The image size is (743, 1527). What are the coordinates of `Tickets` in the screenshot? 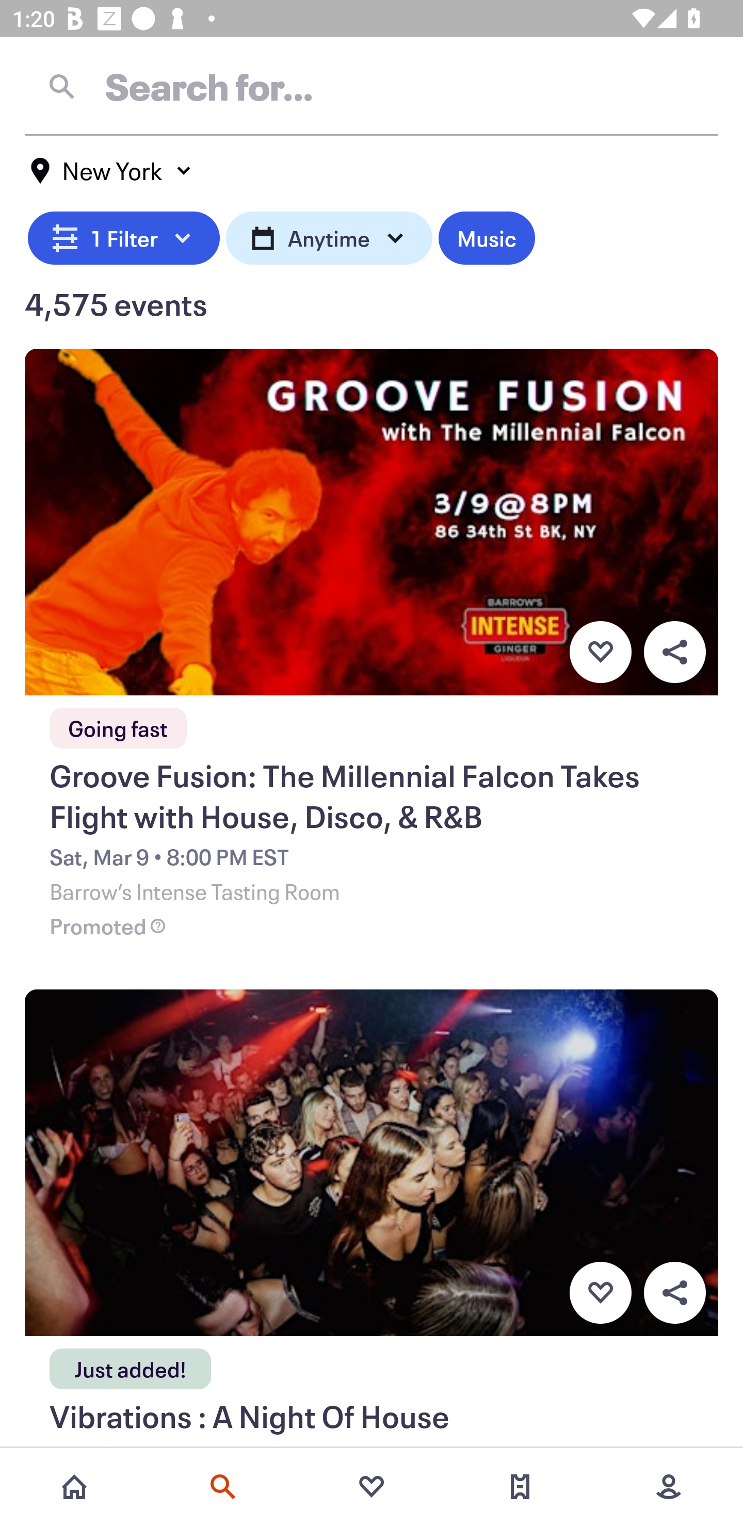 It's located at (520, 1487).